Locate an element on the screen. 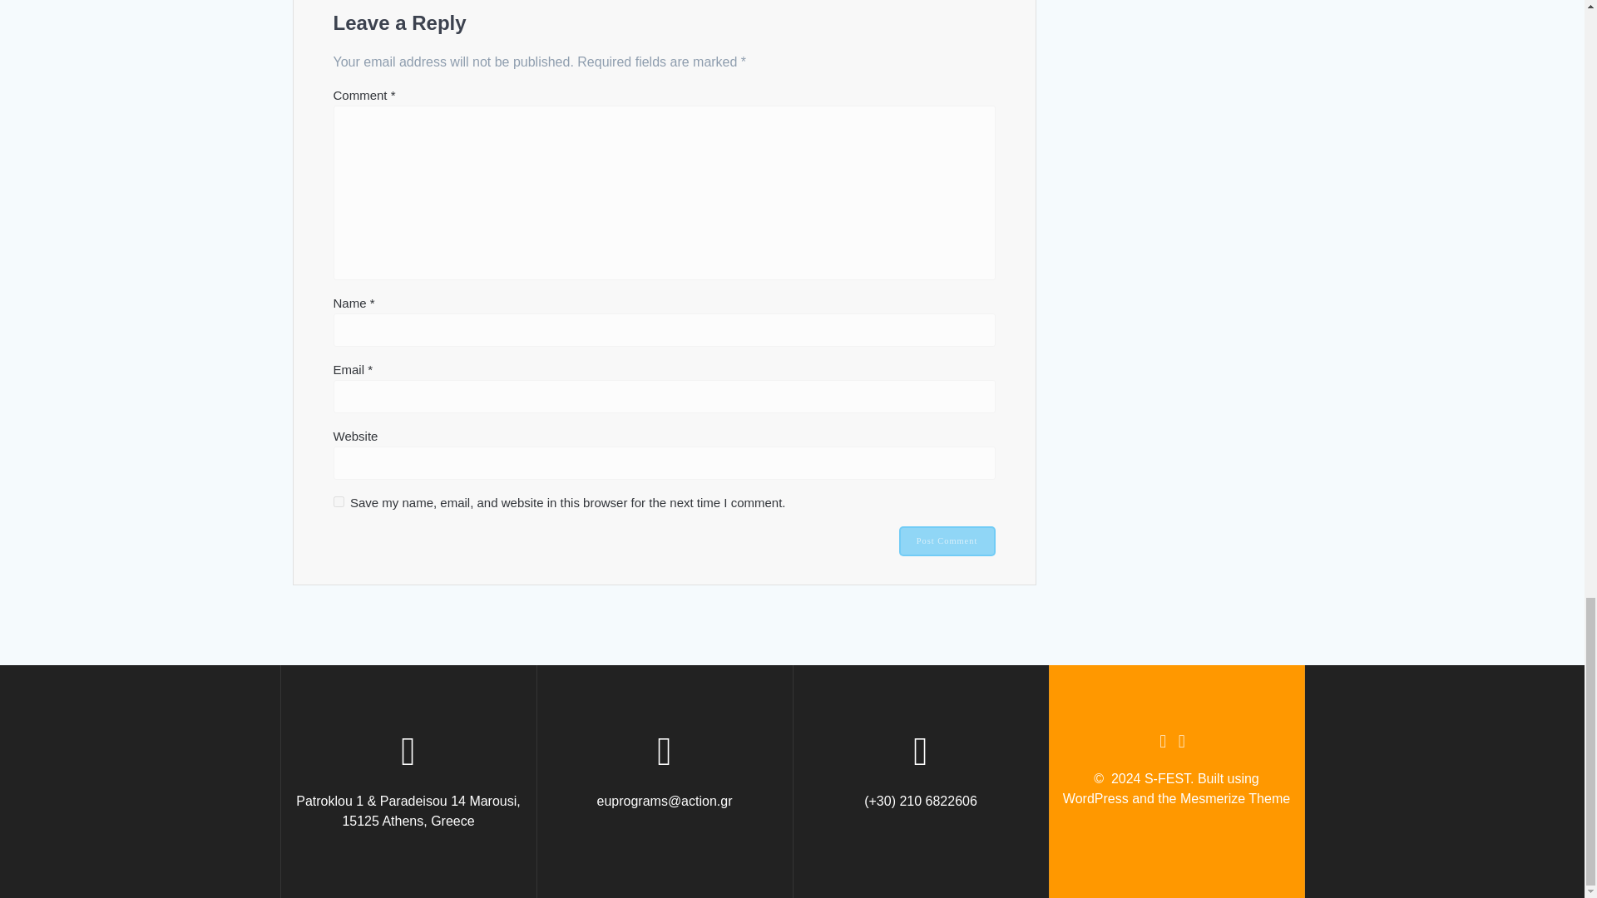 This screenshot has width=1597, height=898. Post Comment is located at coordinates (947, 540).